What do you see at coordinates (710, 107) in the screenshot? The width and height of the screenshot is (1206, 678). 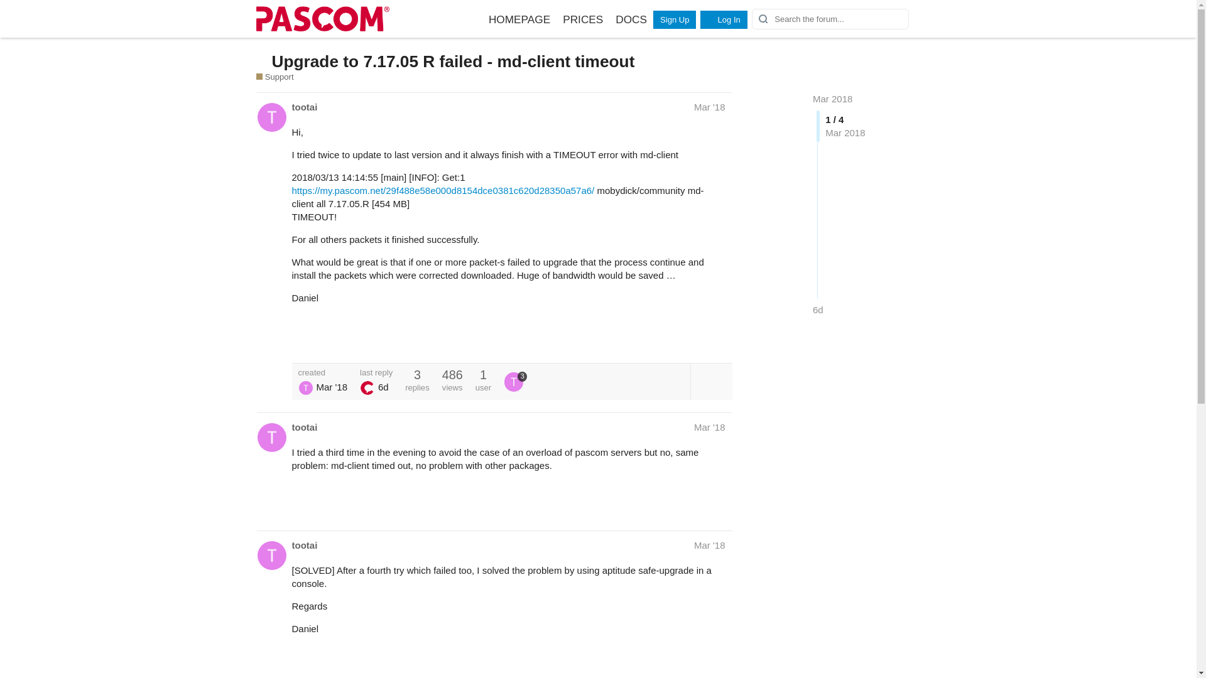 I see `Post date` at bounding box center [710, 107].